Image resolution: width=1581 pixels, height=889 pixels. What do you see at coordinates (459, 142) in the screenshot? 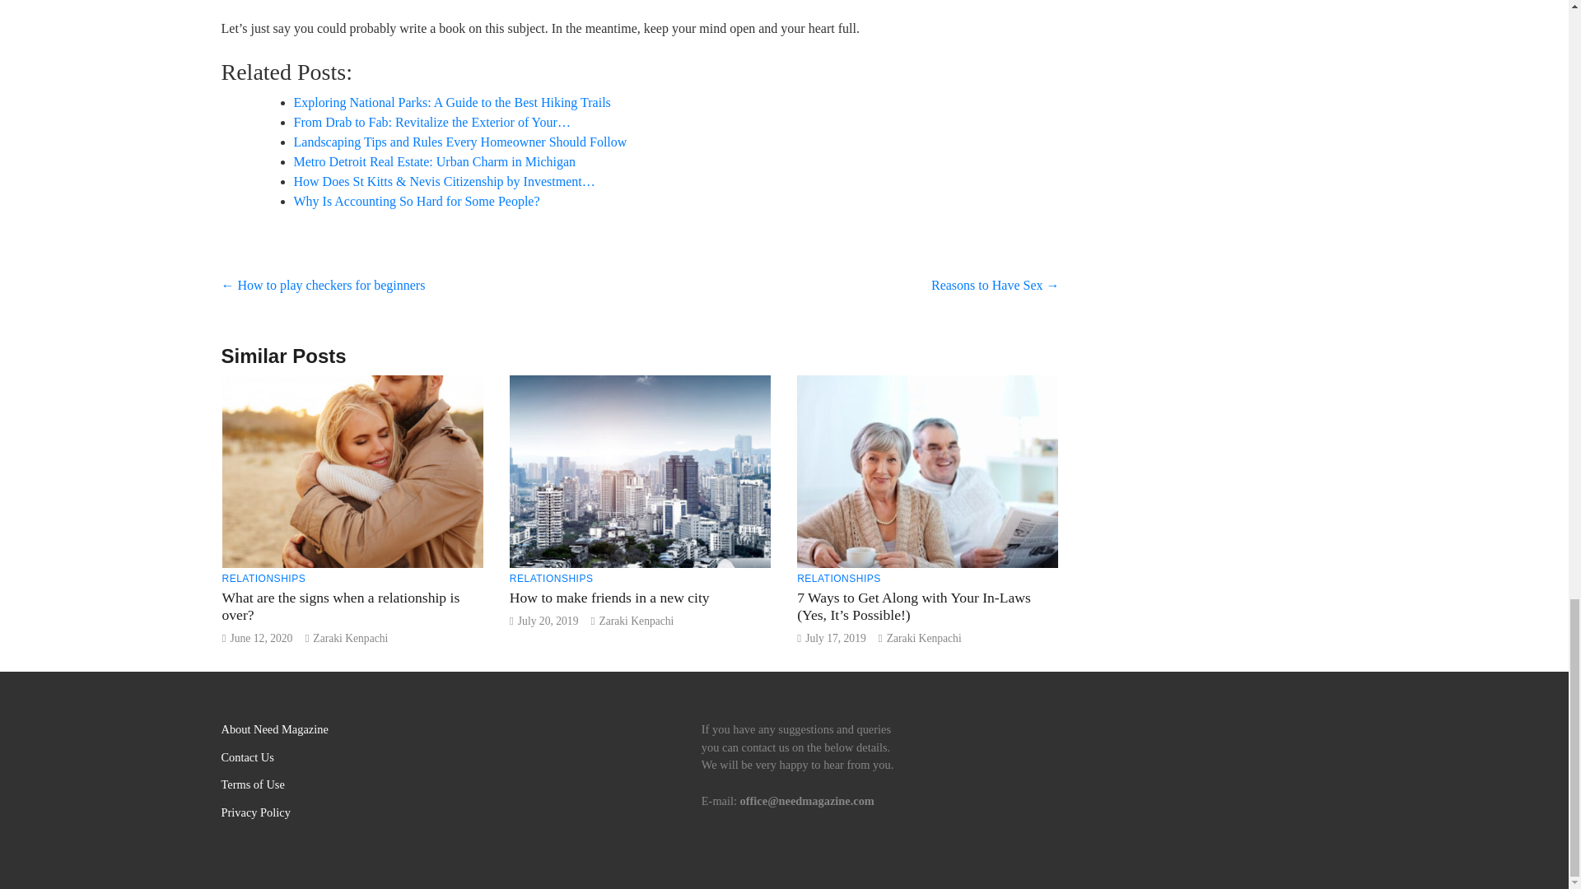
I see `Landscaping Tips and Rules Every Homeowner Should Follow` at bounding box center [459, 142].